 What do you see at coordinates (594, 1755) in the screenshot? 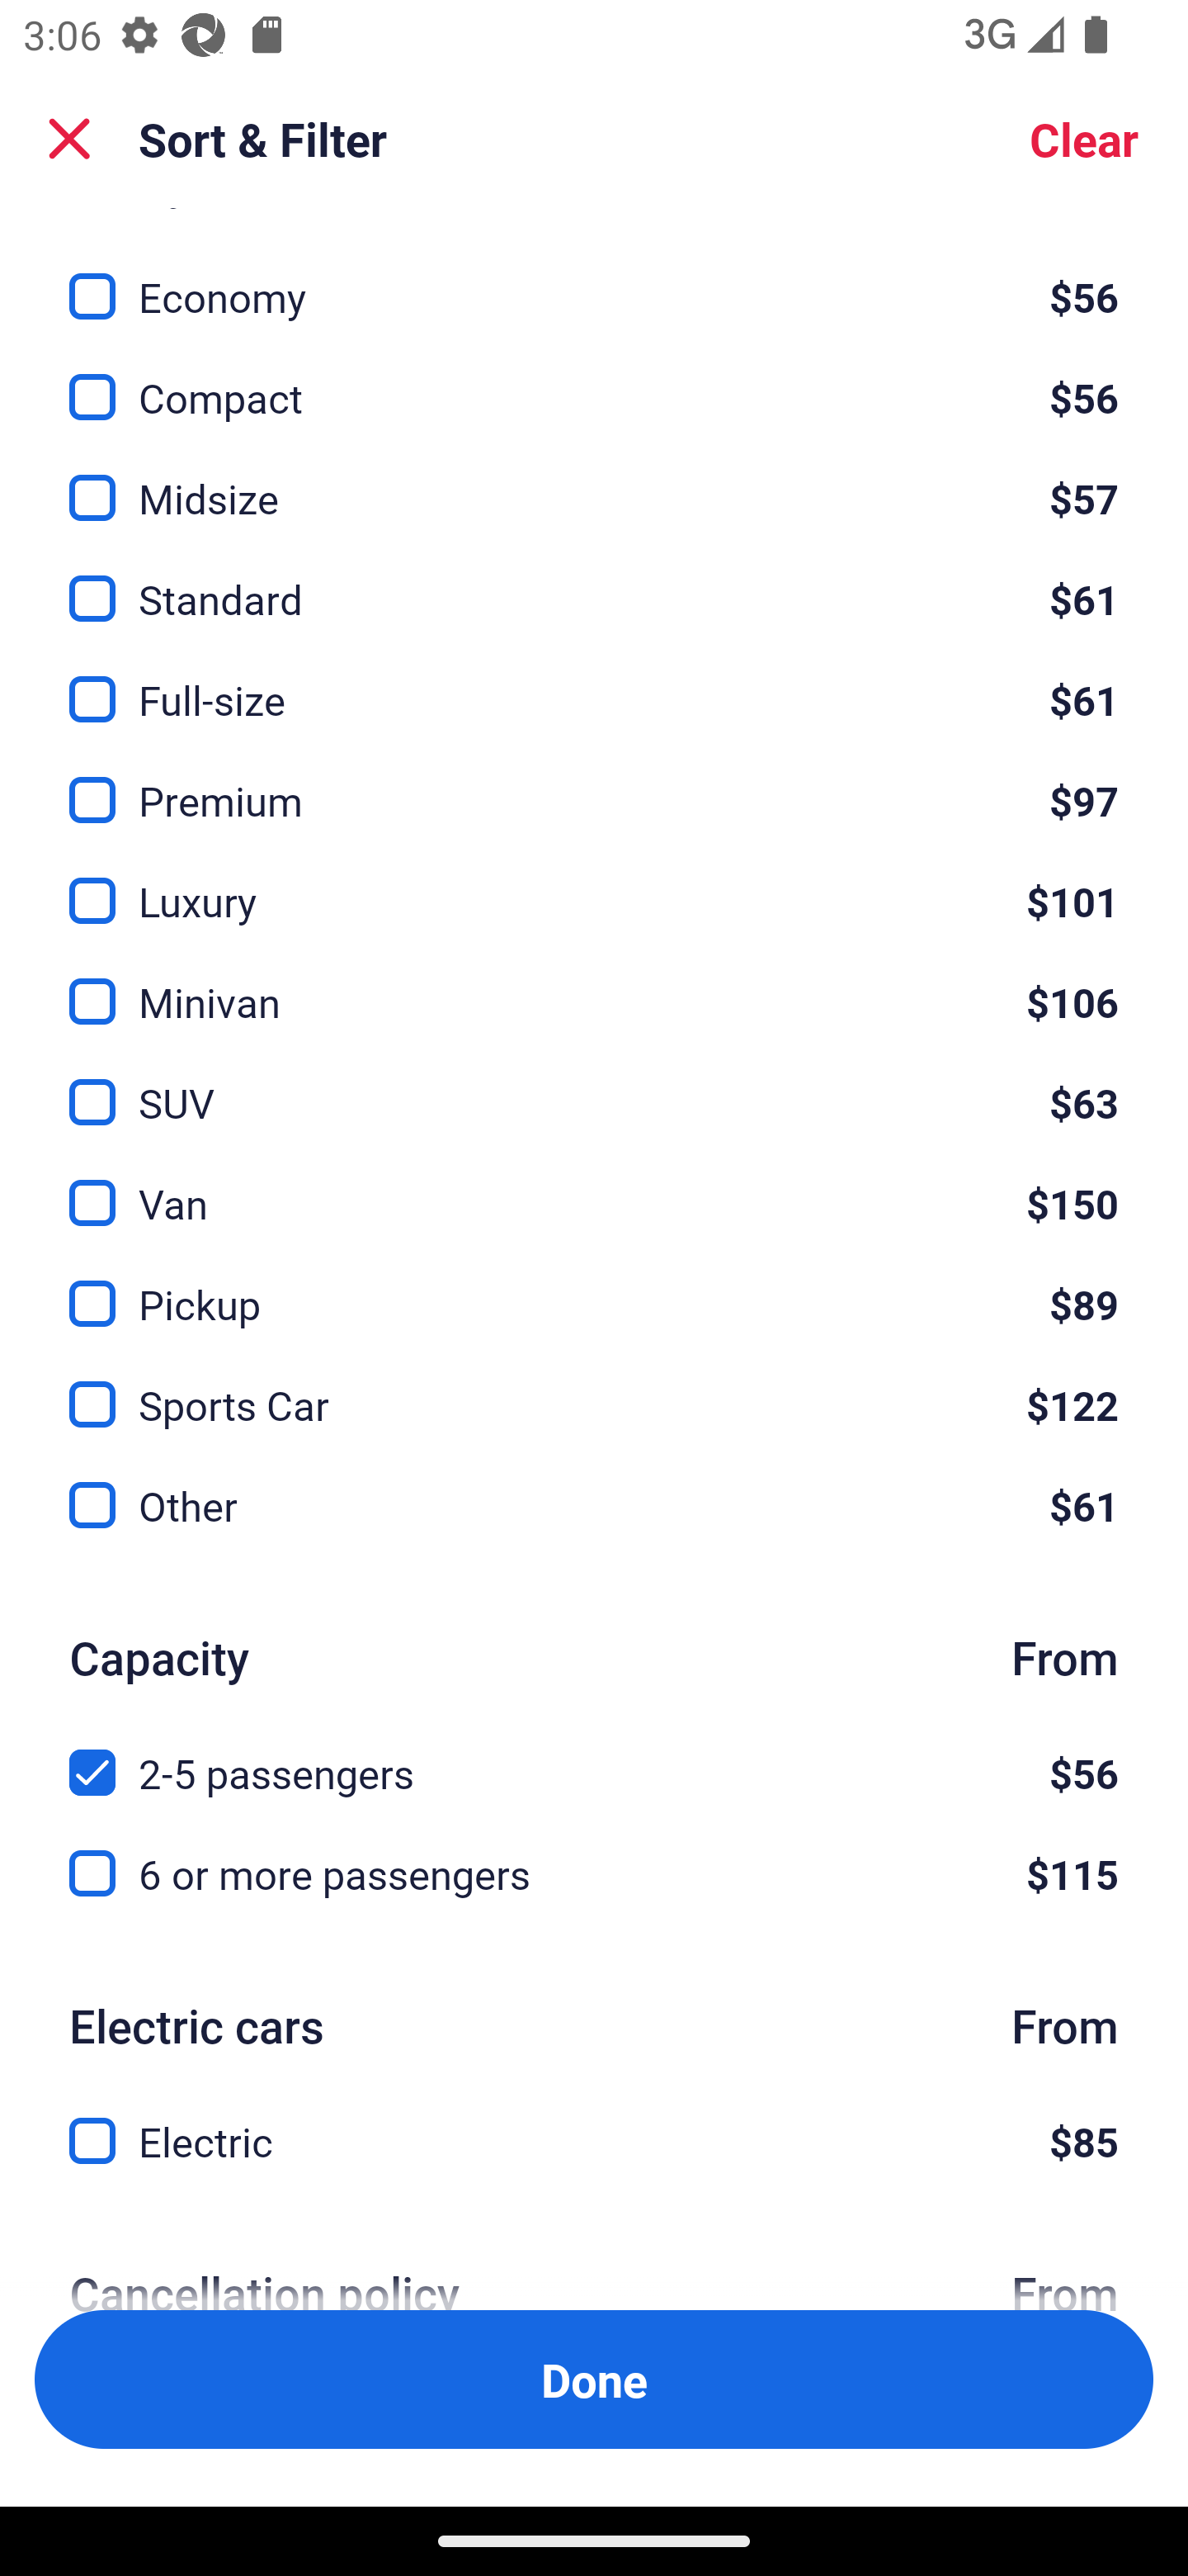
I see `2-5 passengers, $56 2-5 passengers $56` at bounding box center [594, 1755].